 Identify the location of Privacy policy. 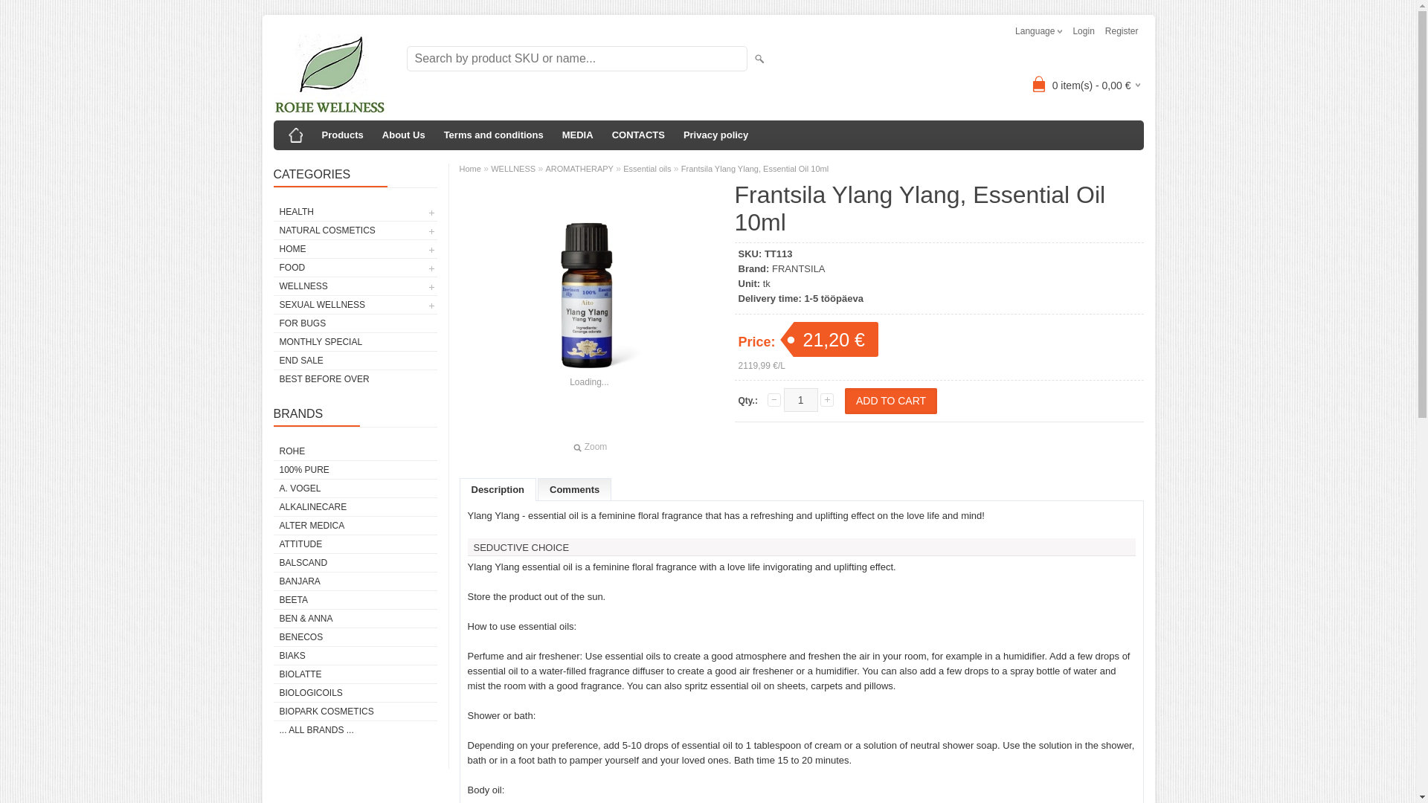
(715, 135).